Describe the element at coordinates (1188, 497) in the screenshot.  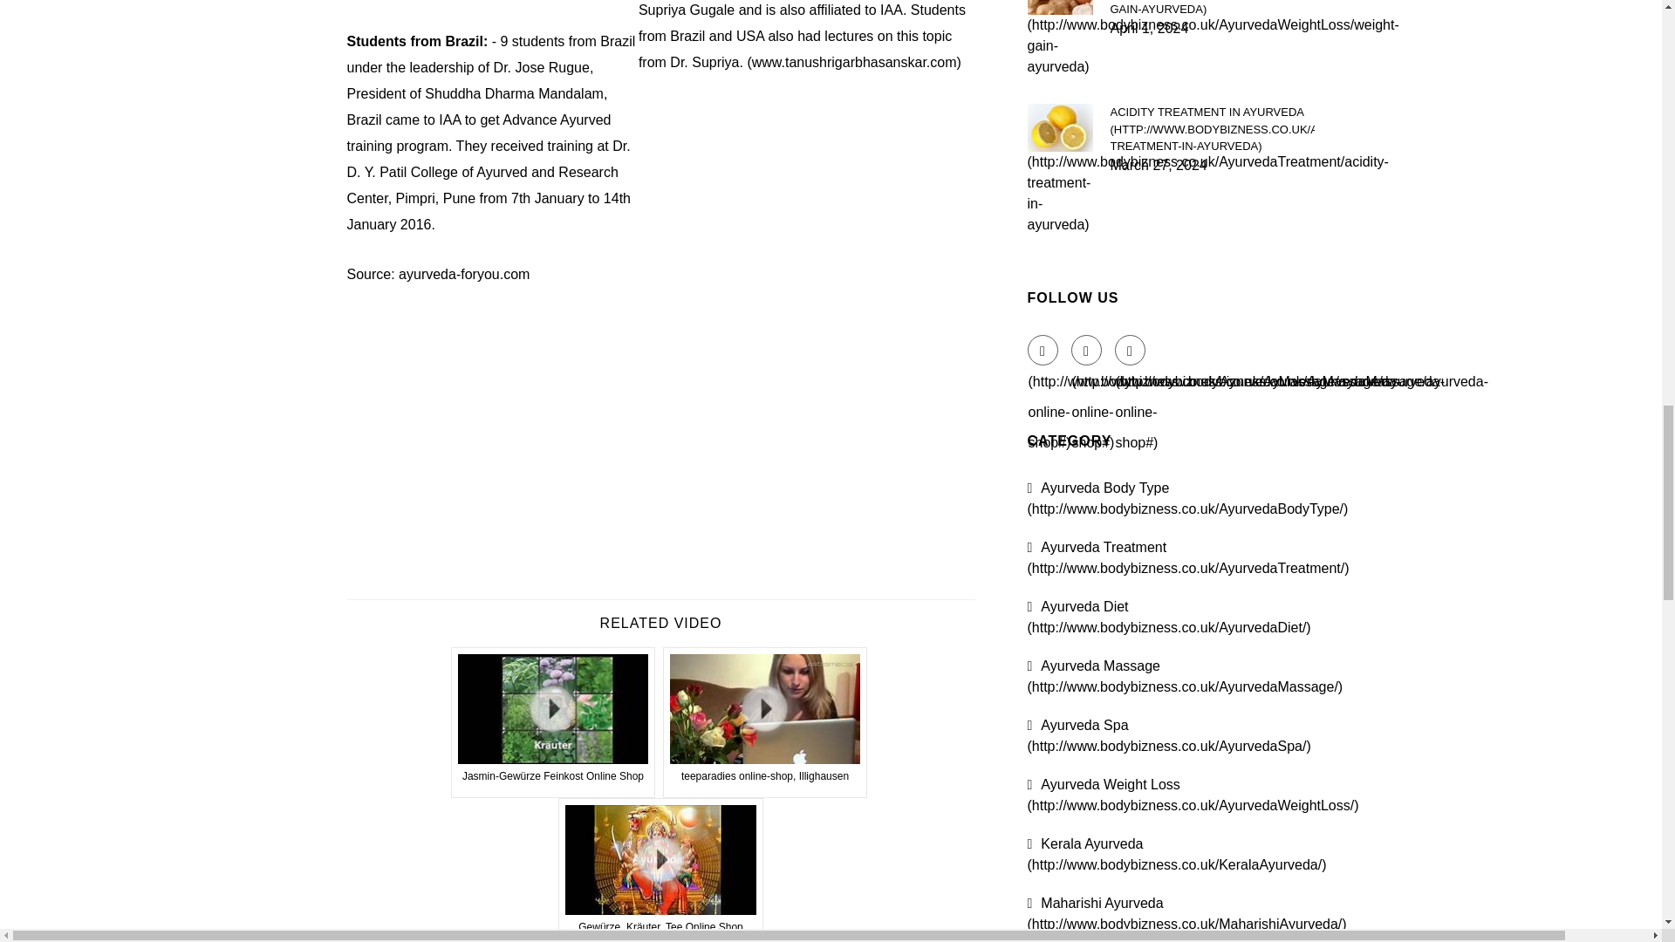
I see `View all posts filed under Ayurveda Body Type` at that location.